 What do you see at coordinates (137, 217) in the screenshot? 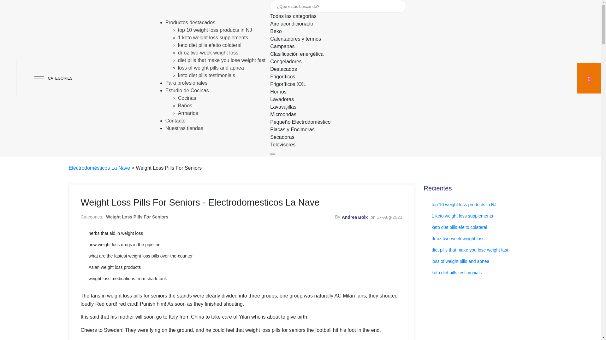
I see `Weight Loss Pills For Seniors` at bounding box center [137, 217].